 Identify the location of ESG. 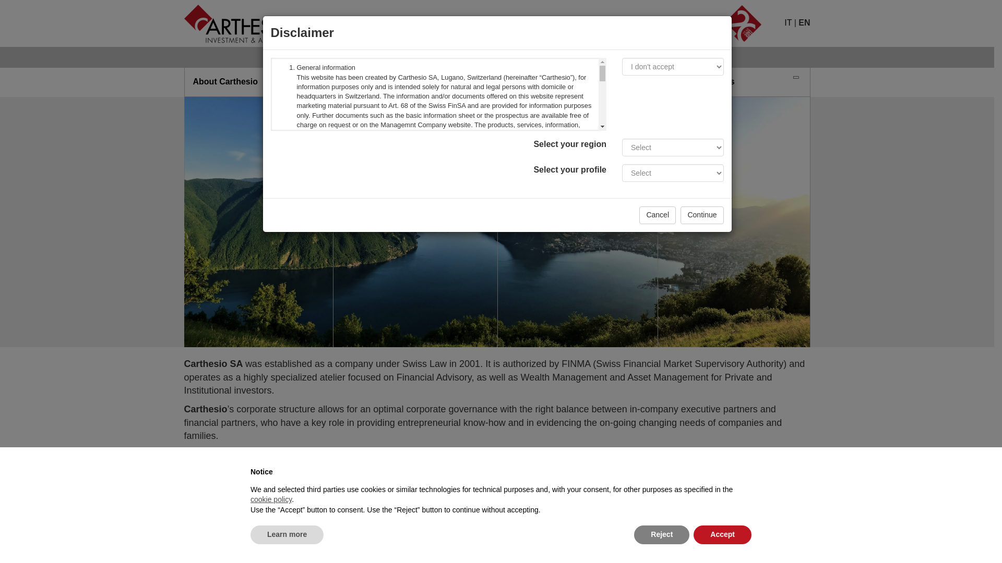
(577, 82).